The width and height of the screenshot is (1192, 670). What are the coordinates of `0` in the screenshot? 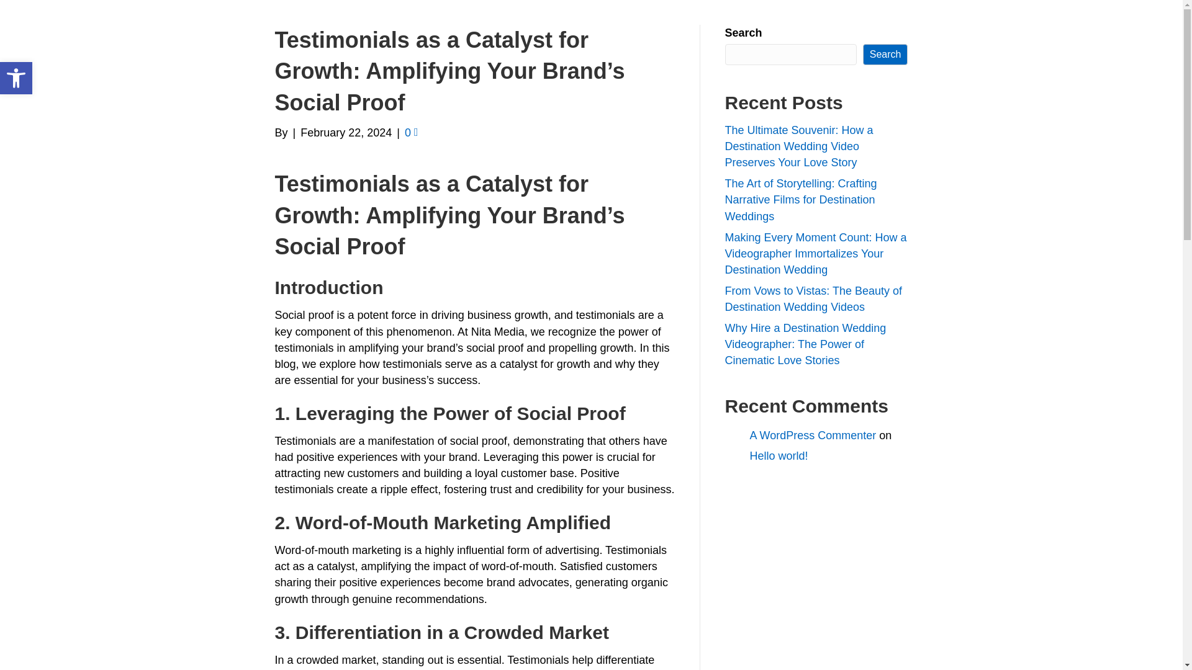 It's located at (411, 133).